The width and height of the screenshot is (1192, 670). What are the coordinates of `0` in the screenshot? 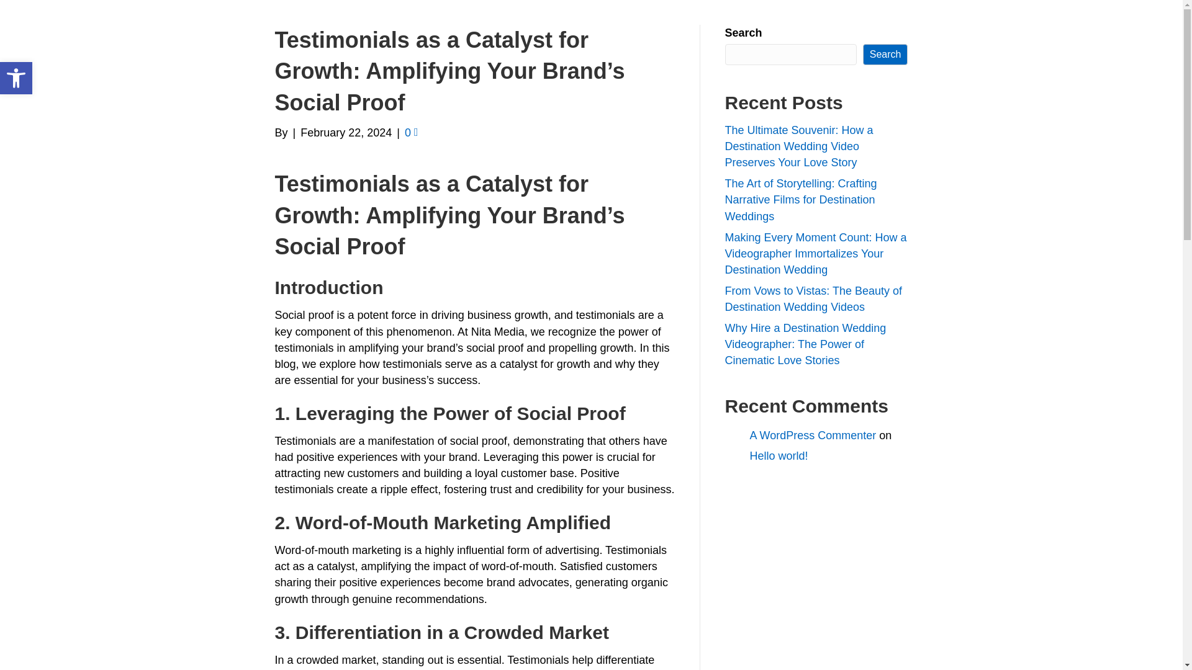 It's located at (411, 133).